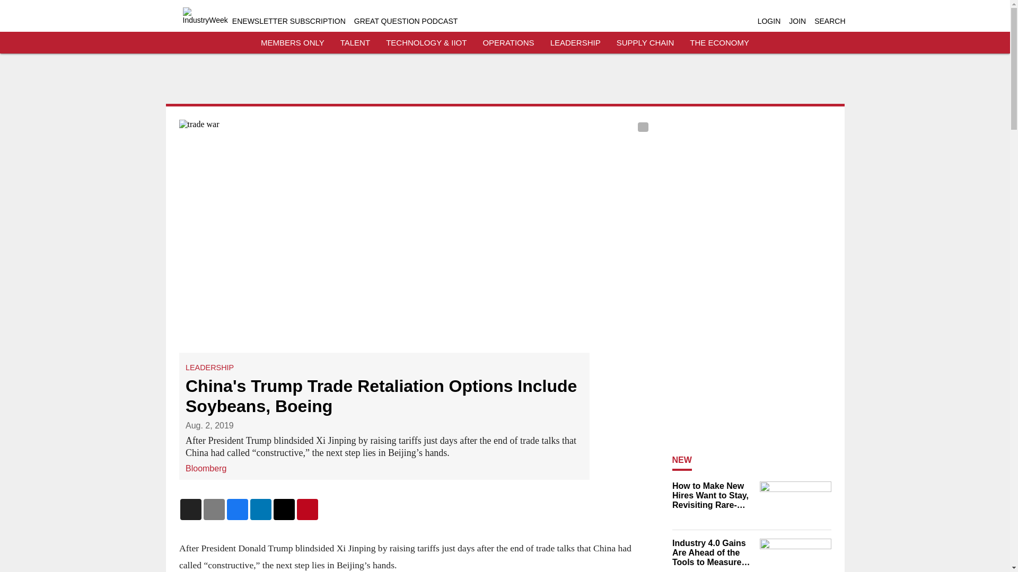  What do you see at coordinates (645, 42) in the screenshot?
I see `SUPPLY CHAIN` at bounding box center [645, 42].